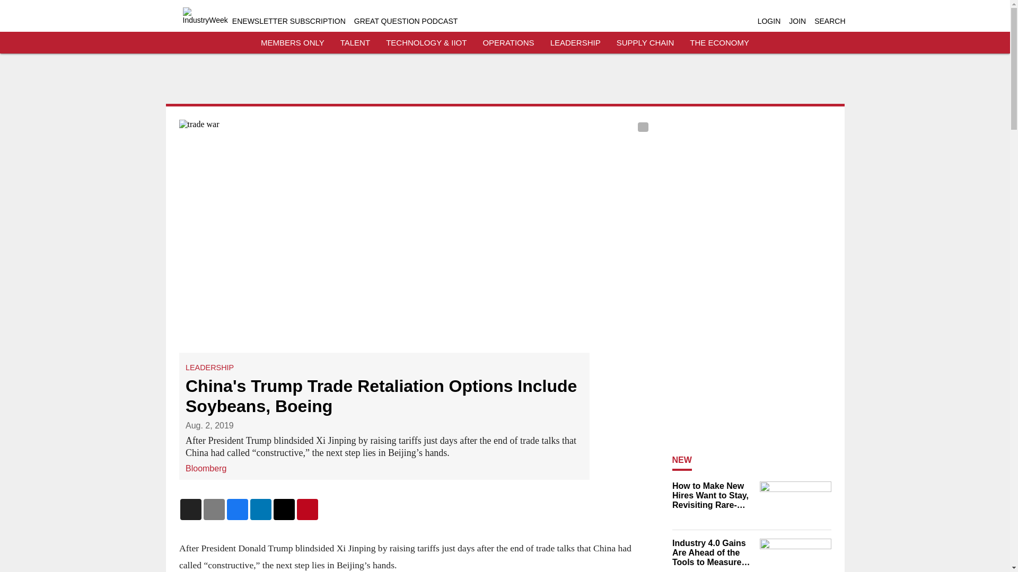  What do you see at coordinates (645, 42) in the screenshot?
I see `SUPPLY CHAIN` at bounding box center [645, 42].